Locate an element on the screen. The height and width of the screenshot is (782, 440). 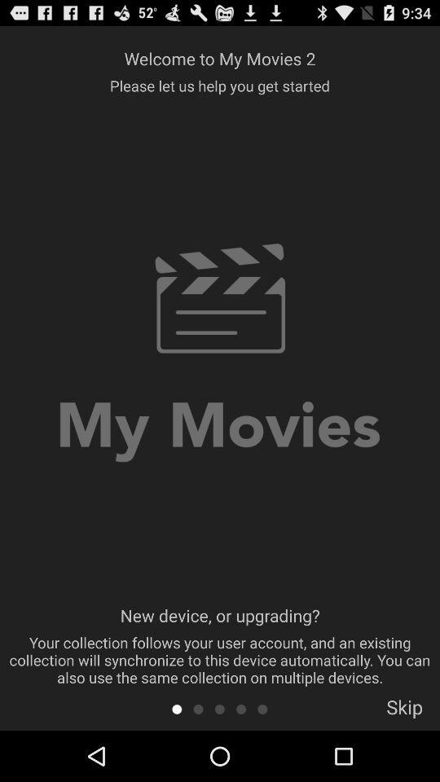
move ahead is located at coordinates (220, 709).